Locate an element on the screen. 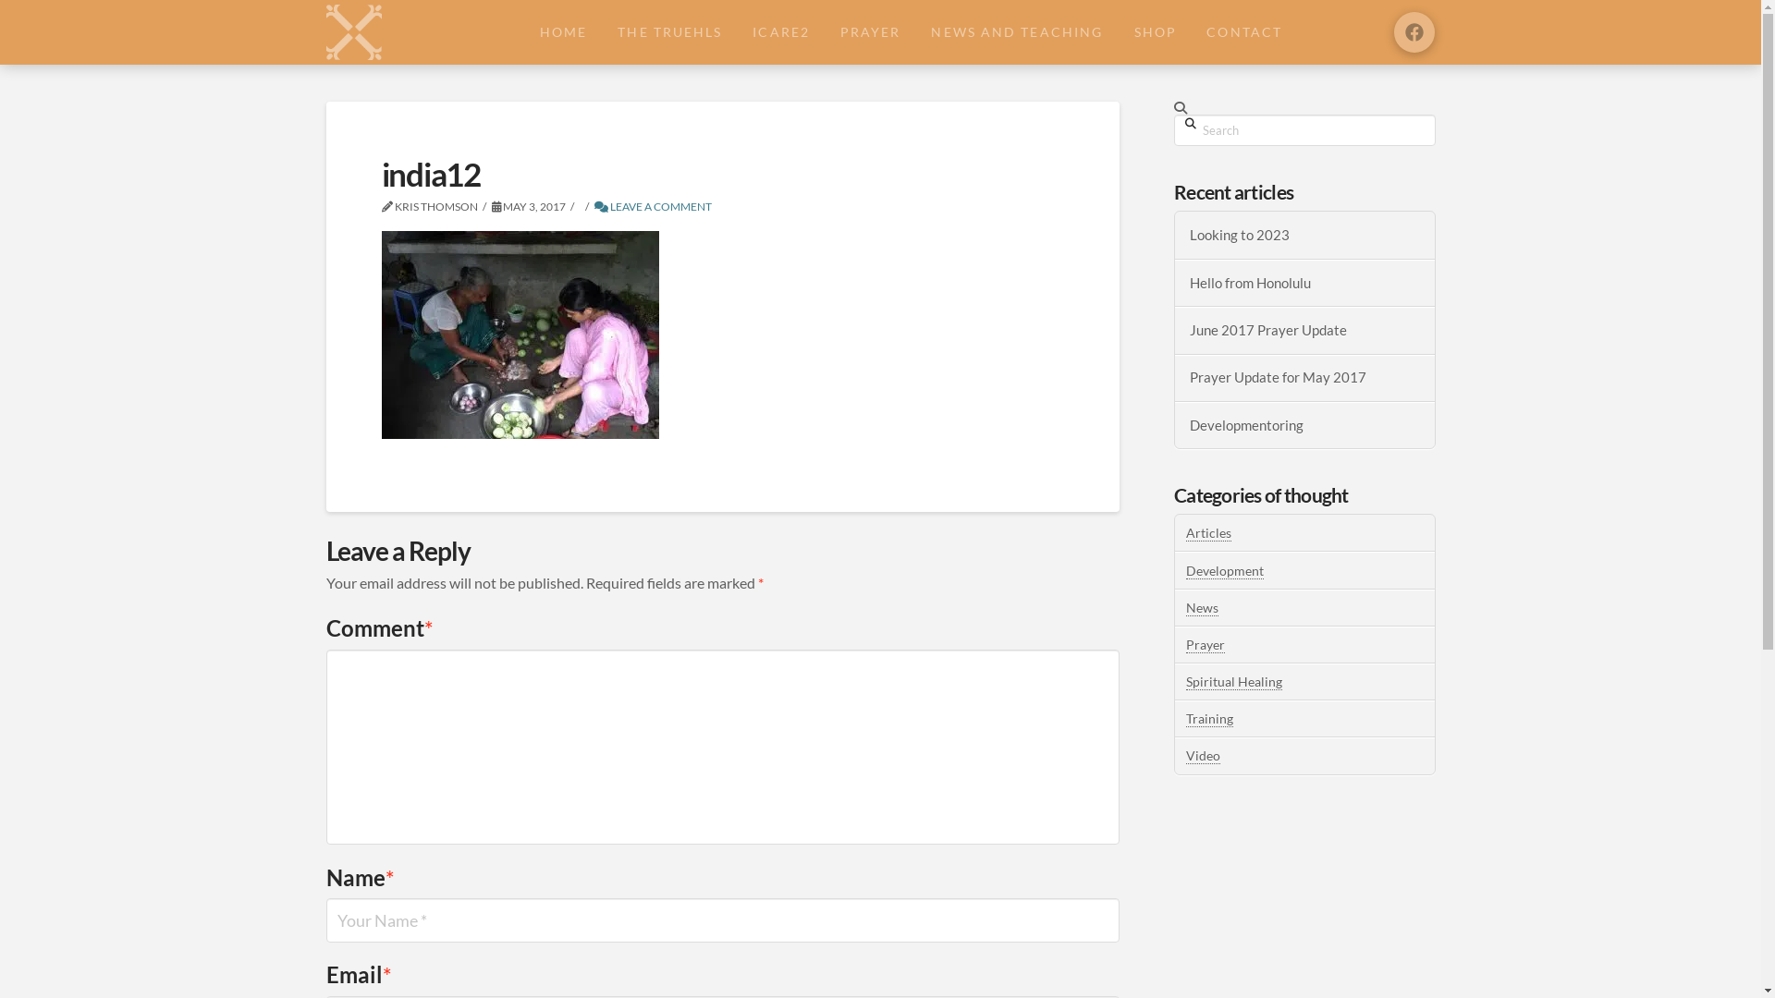 This screenshot has width=1775, height=998. June 2017 Prayer Update is located at coordinates (1305, 331).